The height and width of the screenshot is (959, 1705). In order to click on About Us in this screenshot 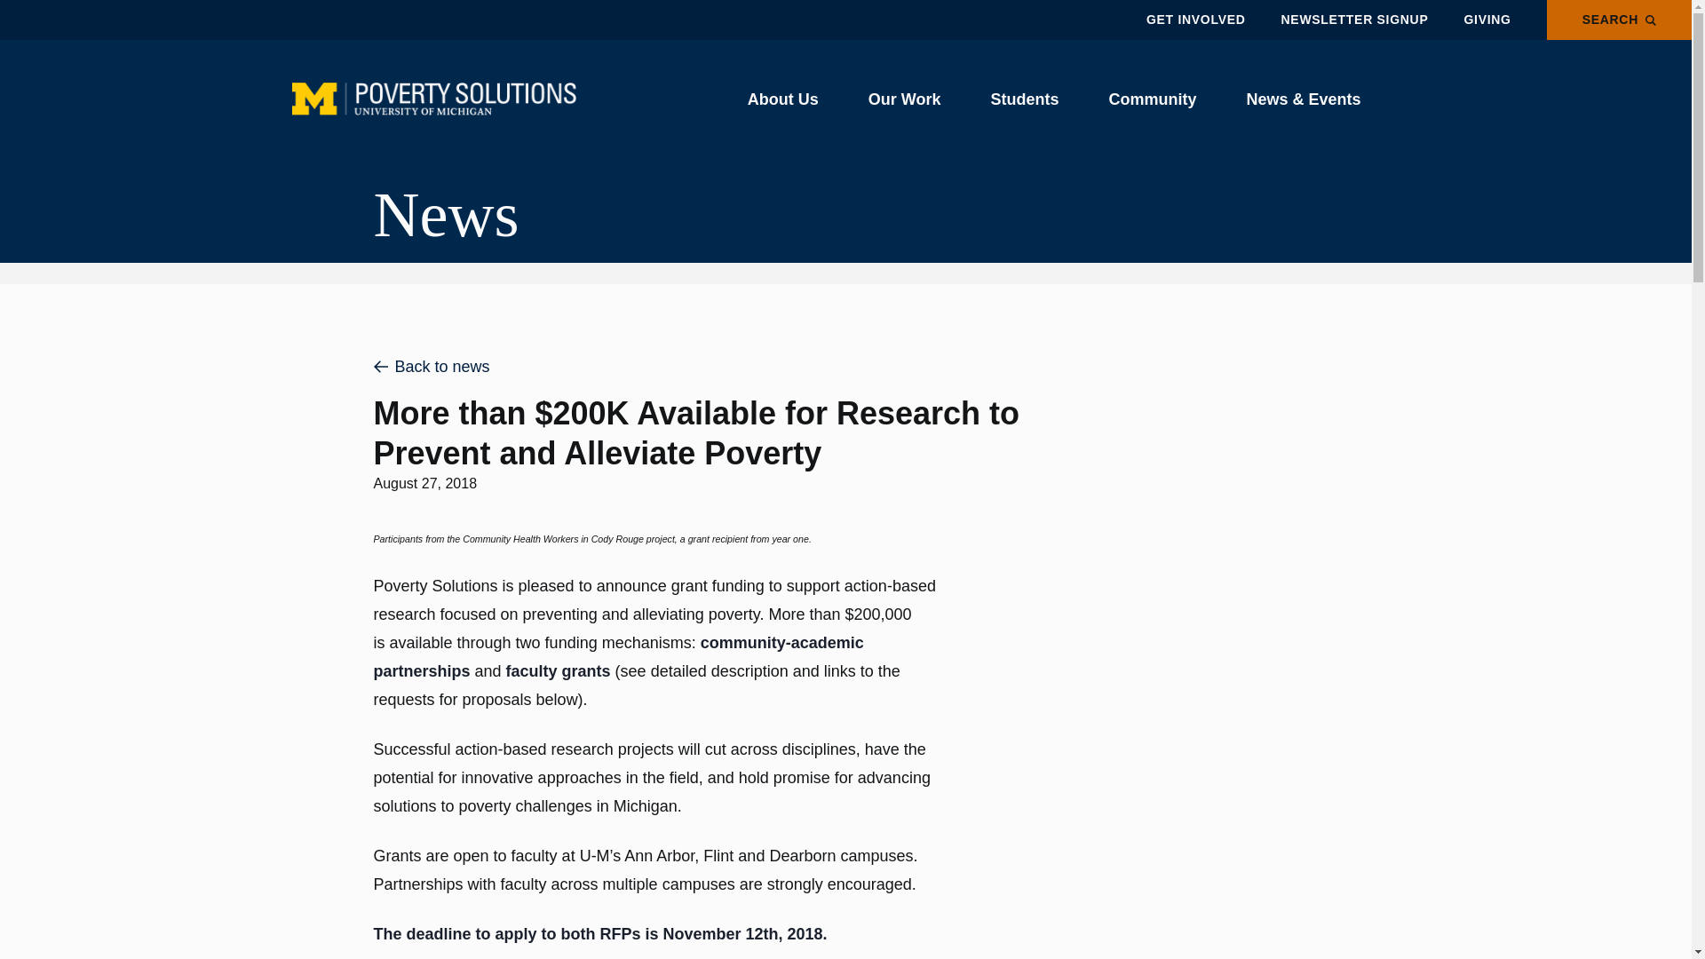, I will do `click(782, 99)`.